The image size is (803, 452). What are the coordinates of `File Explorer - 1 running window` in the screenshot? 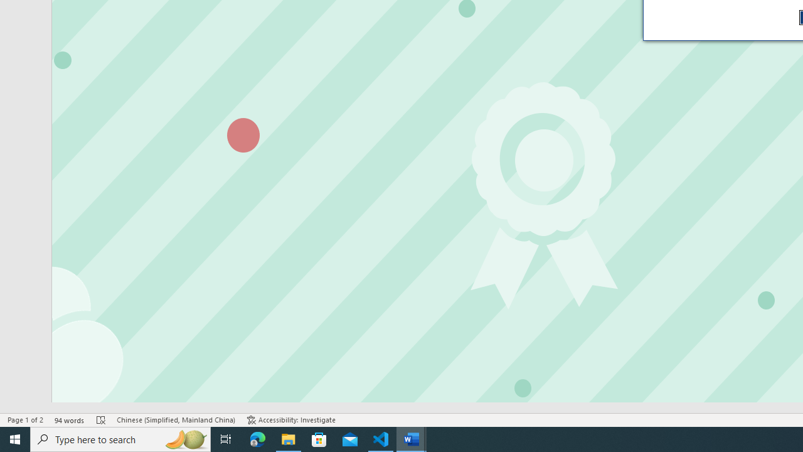 It's located at (289, 439).